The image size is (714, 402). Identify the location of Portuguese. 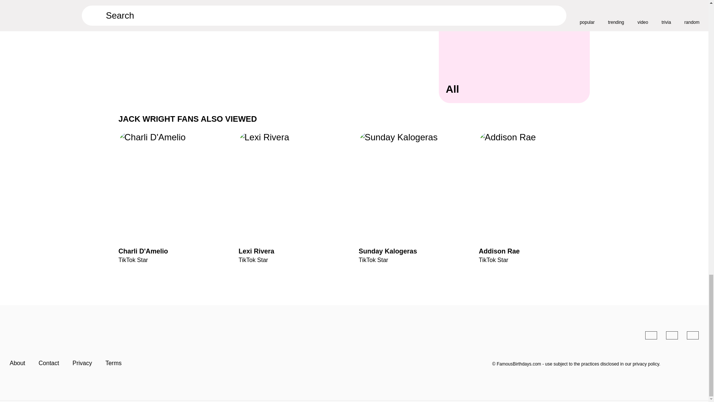
(672, 335).